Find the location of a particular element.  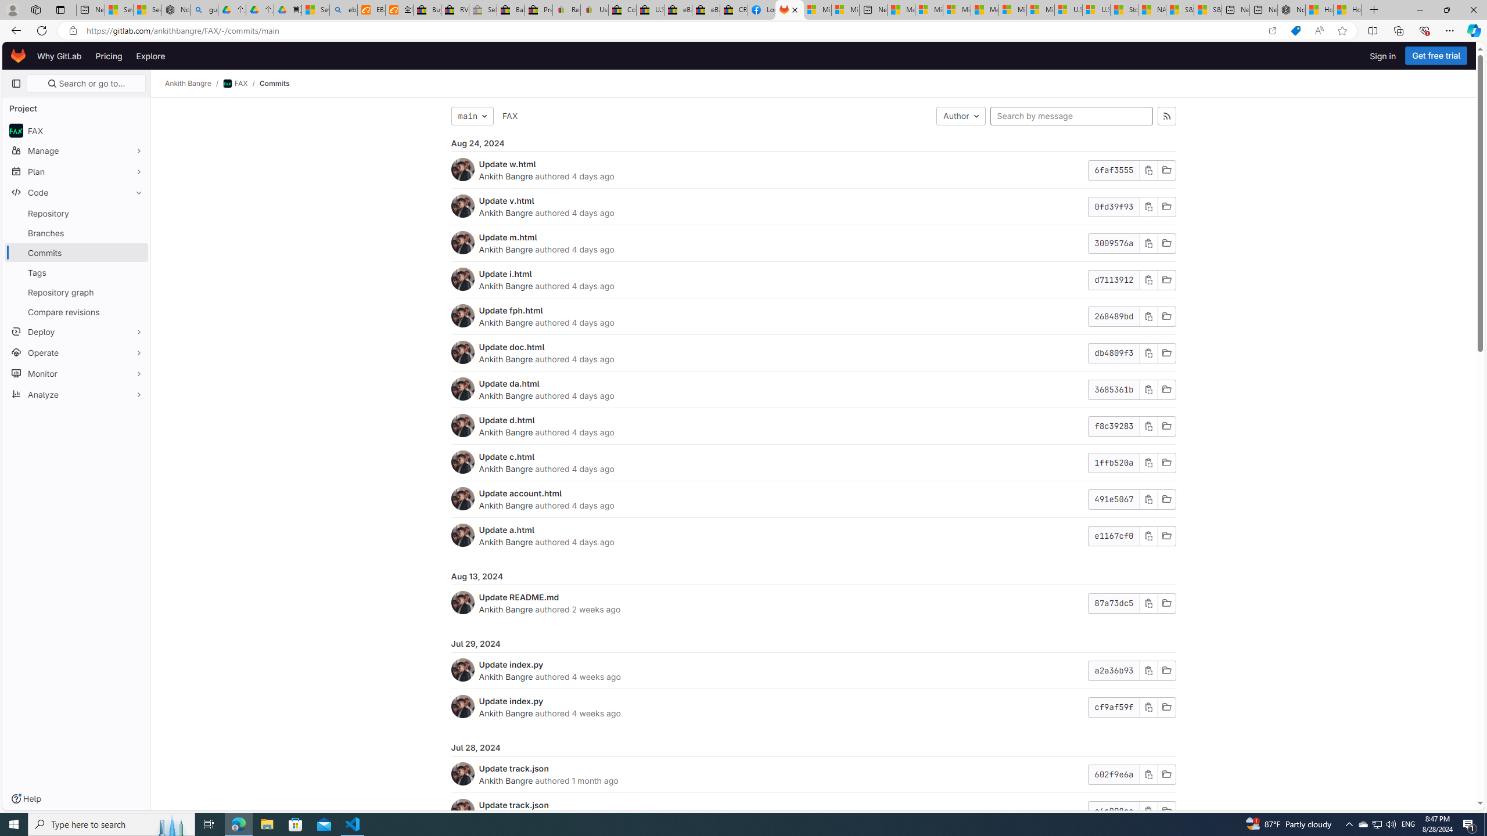

How to Use a Monitor With Your Closed Laptop is located at coordinates (1347, 10).